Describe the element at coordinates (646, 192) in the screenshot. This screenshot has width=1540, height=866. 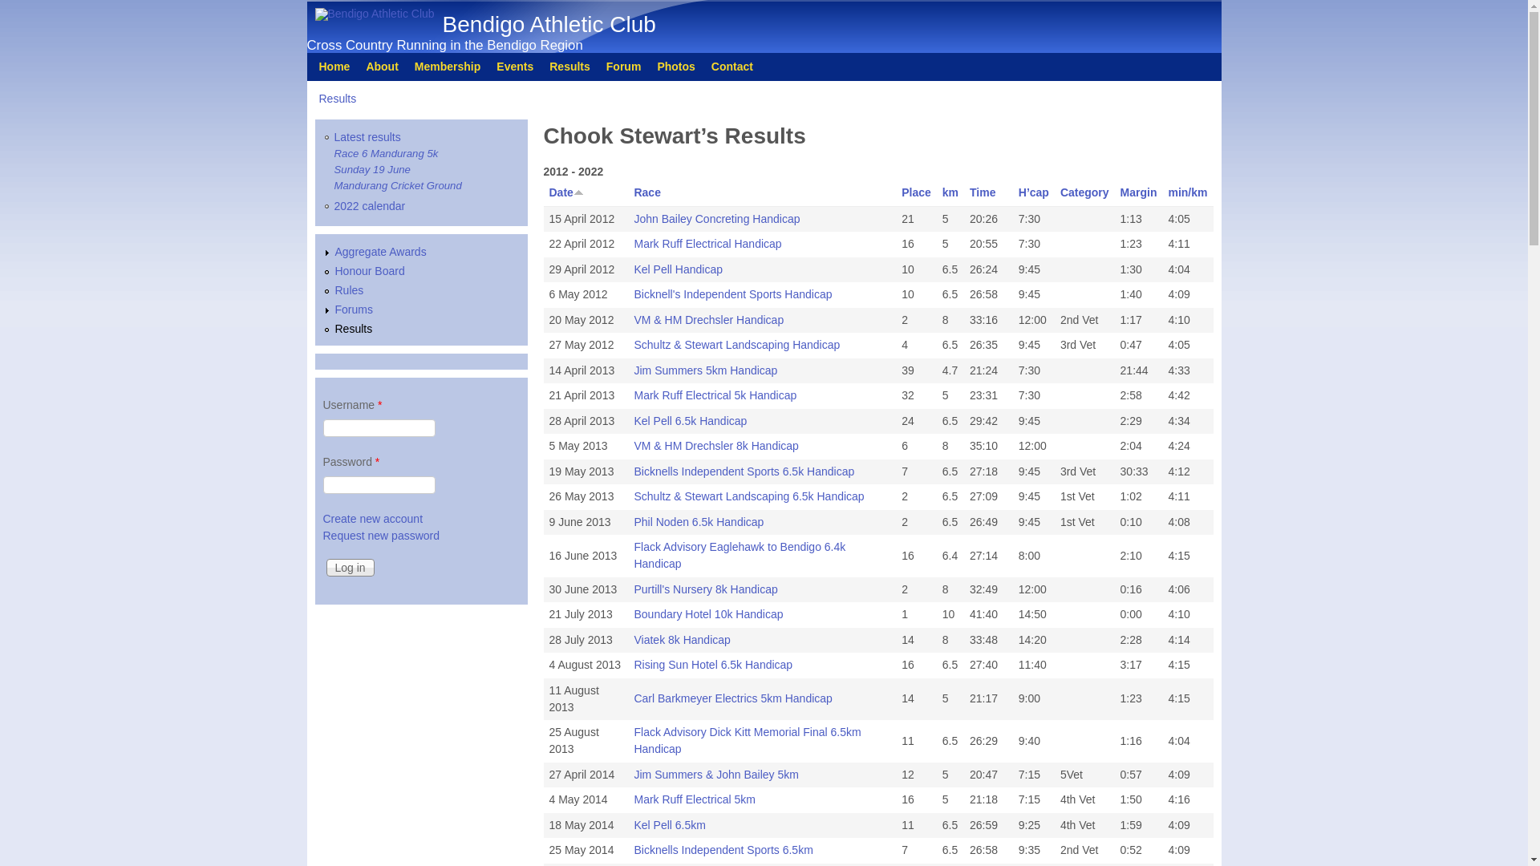
I see `Race` at that location.